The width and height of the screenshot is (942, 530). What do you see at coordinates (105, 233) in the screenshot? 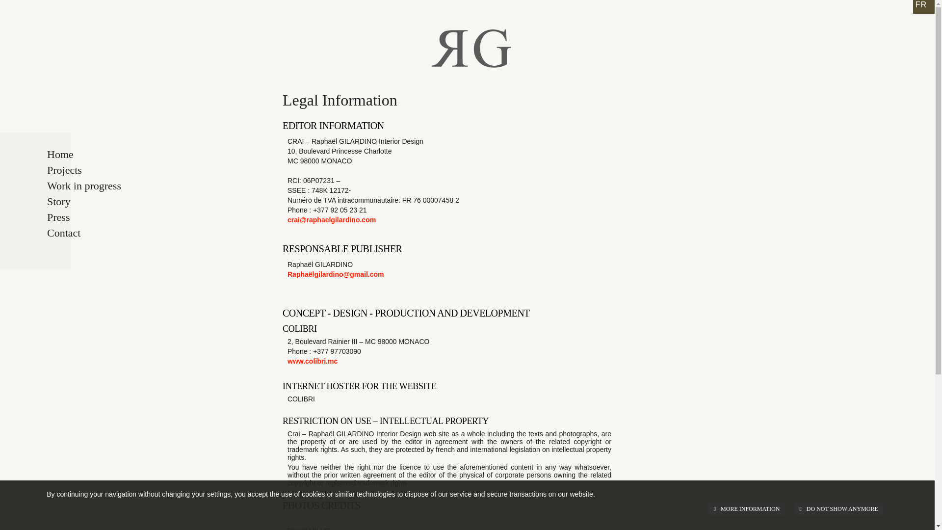
I see `Contact` at bounding box center [105, 233].